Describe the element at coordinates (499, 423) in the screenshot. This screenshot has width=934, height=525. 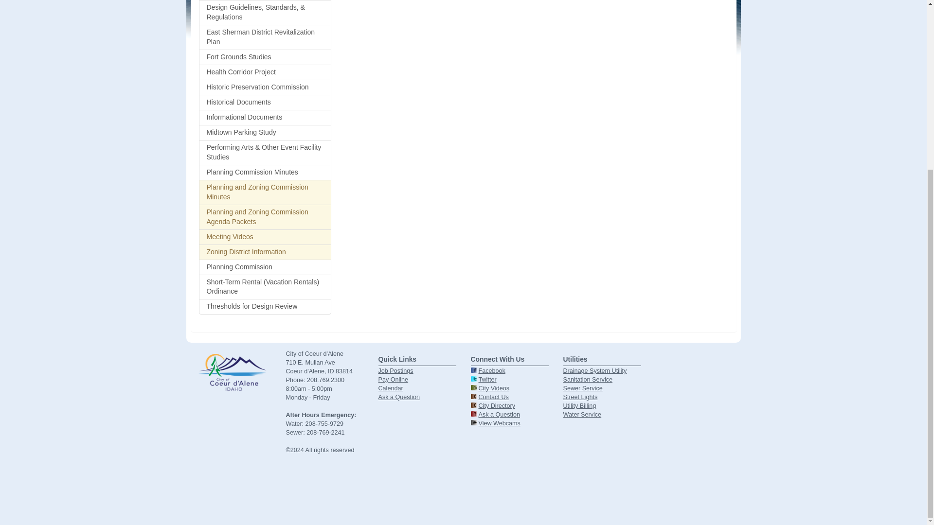
I see `View City Web Cameras` at that location.